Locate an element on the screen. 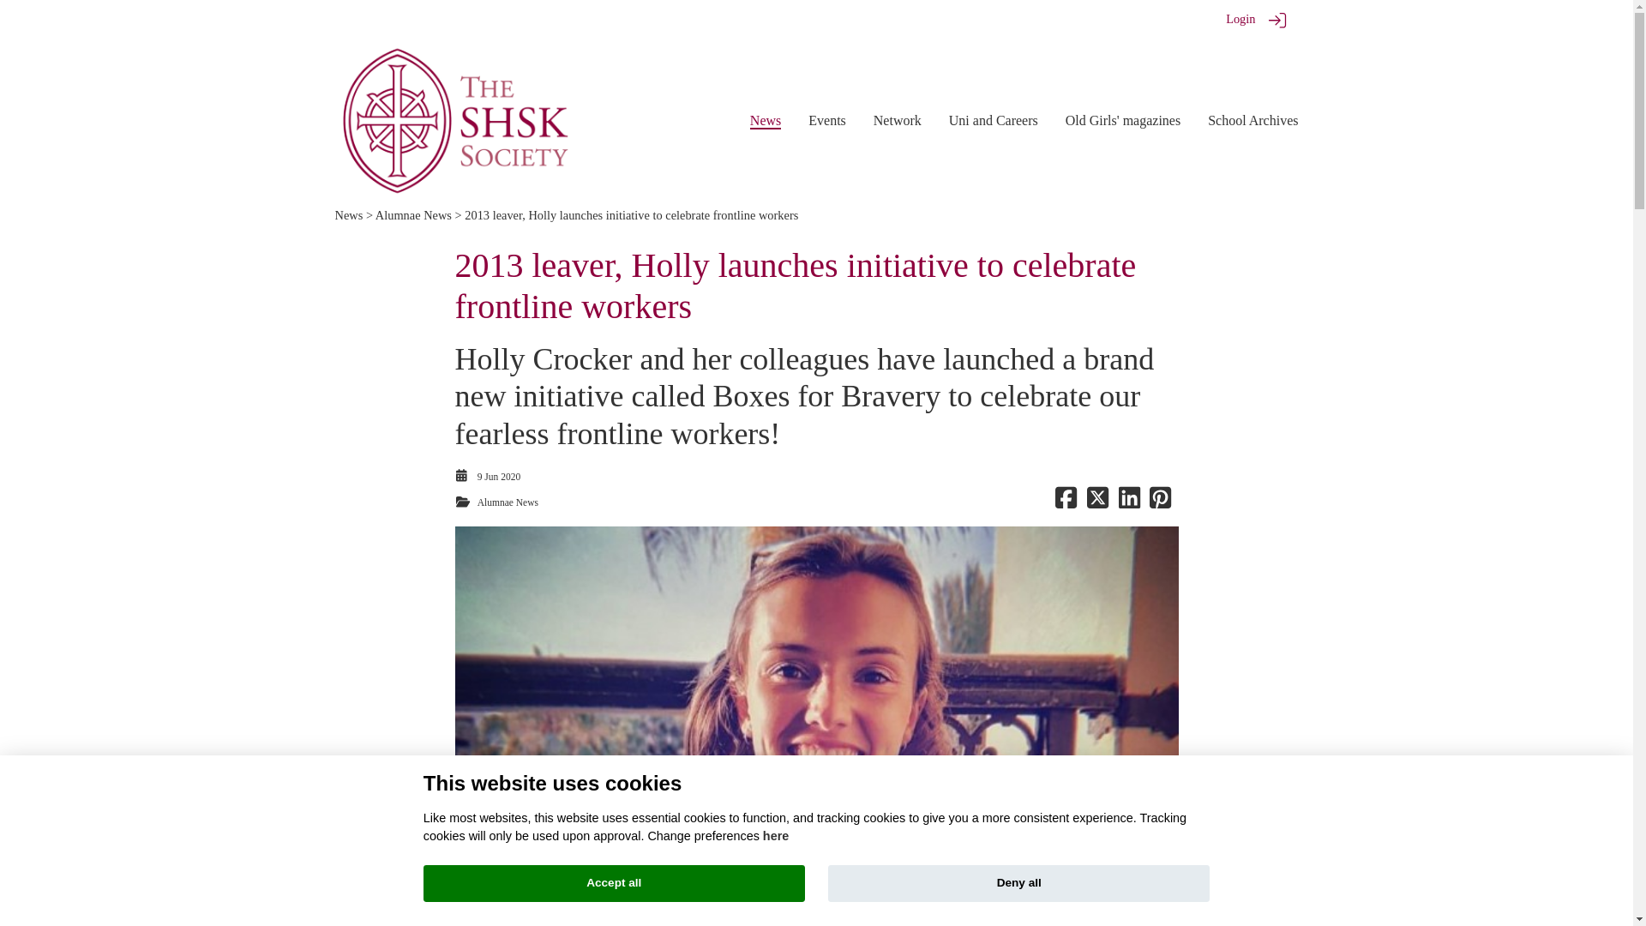  Login is located at coordinates (1240, 19).